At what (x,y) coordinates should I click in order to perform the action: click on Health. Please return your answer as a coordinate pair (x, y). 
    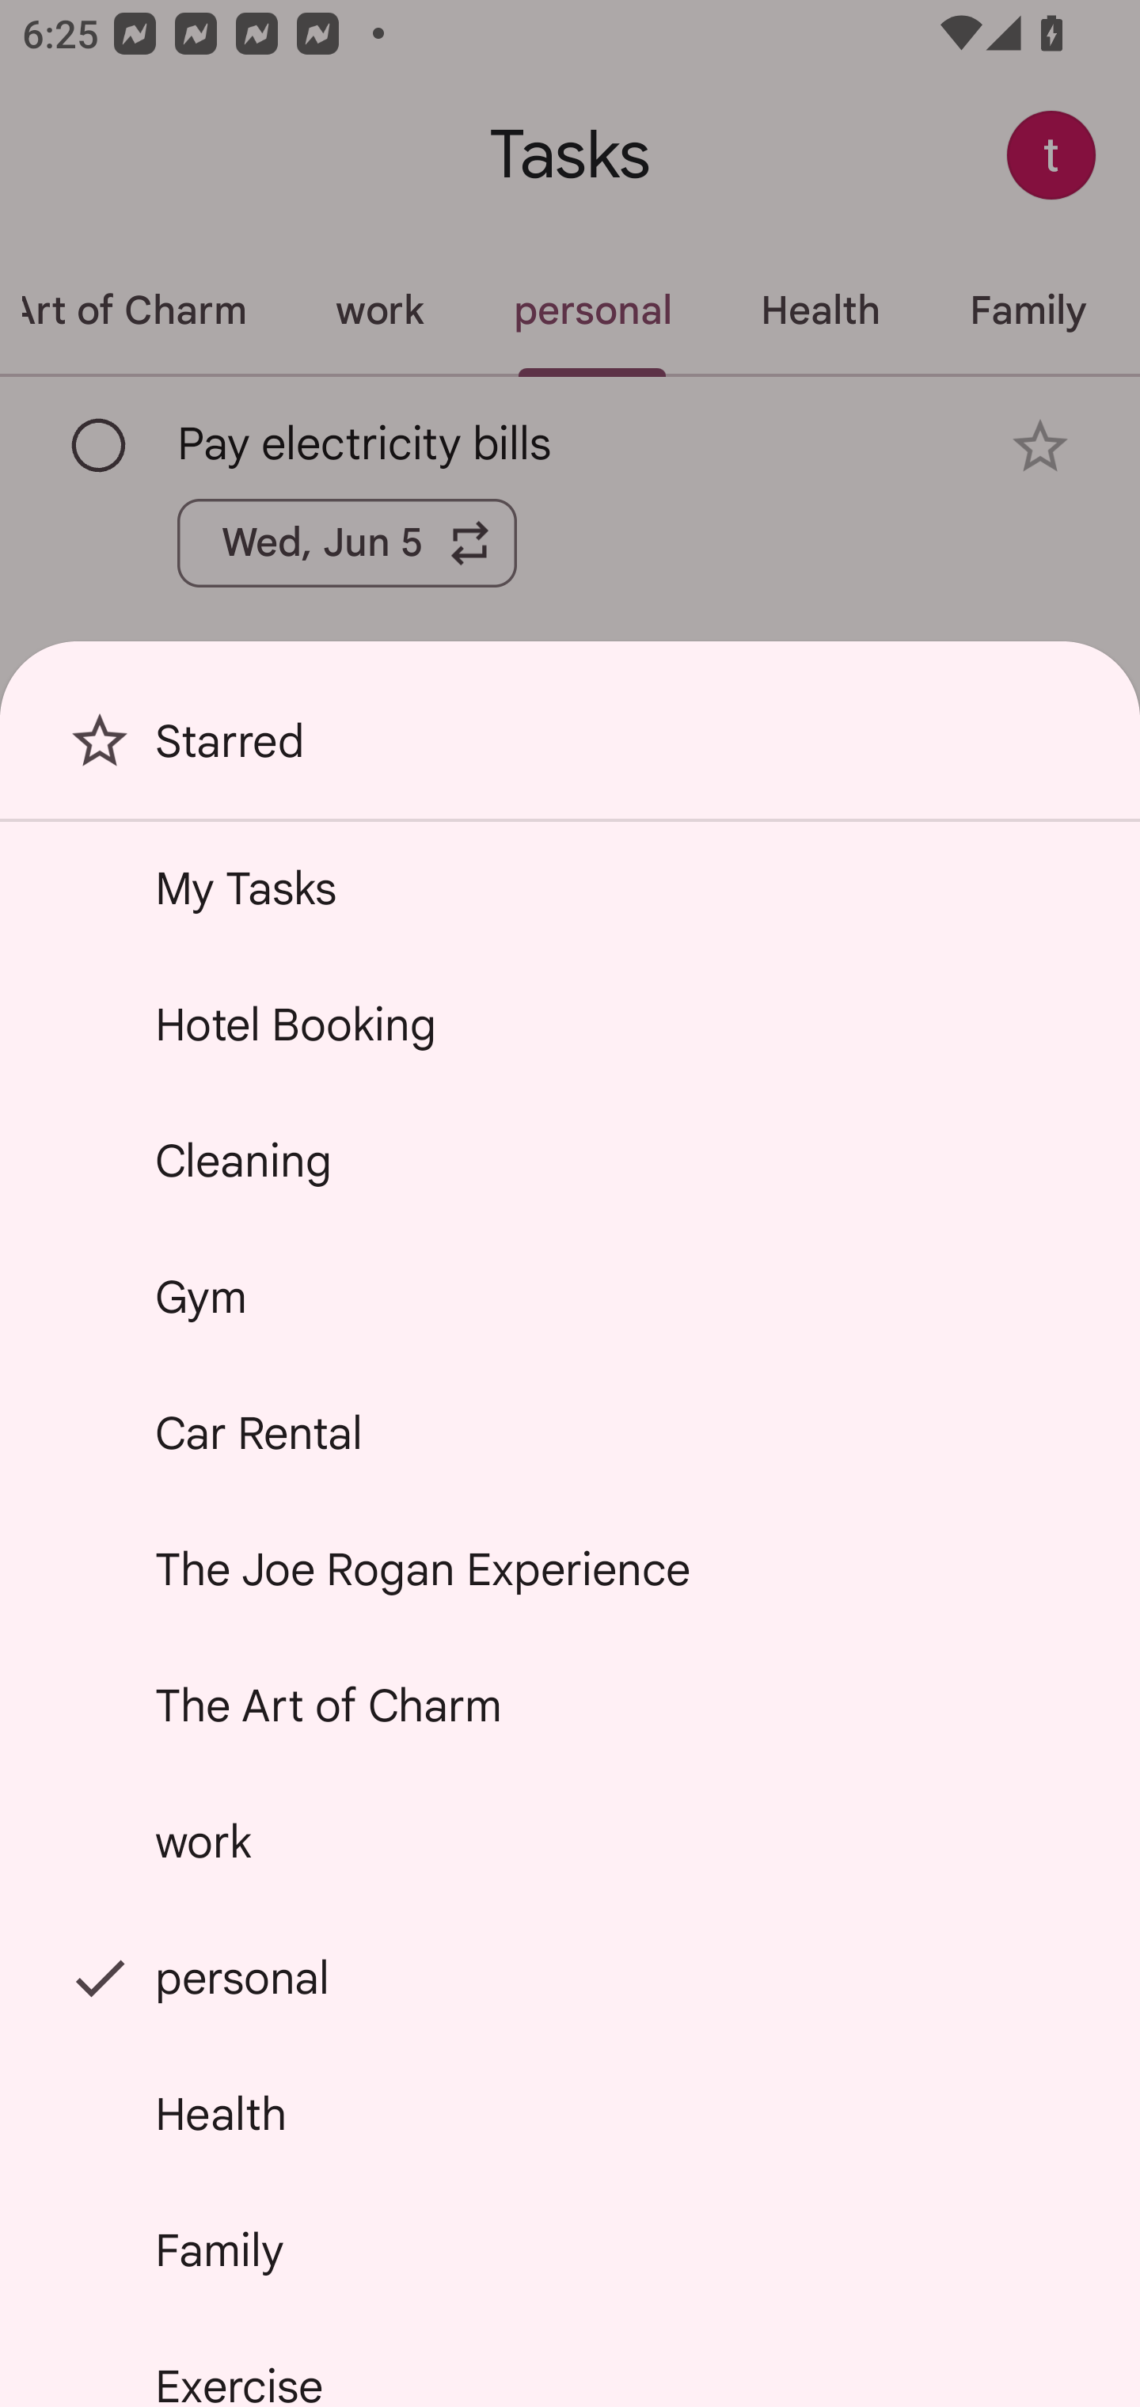
    Looking at the image, I should click on (570, 2114).